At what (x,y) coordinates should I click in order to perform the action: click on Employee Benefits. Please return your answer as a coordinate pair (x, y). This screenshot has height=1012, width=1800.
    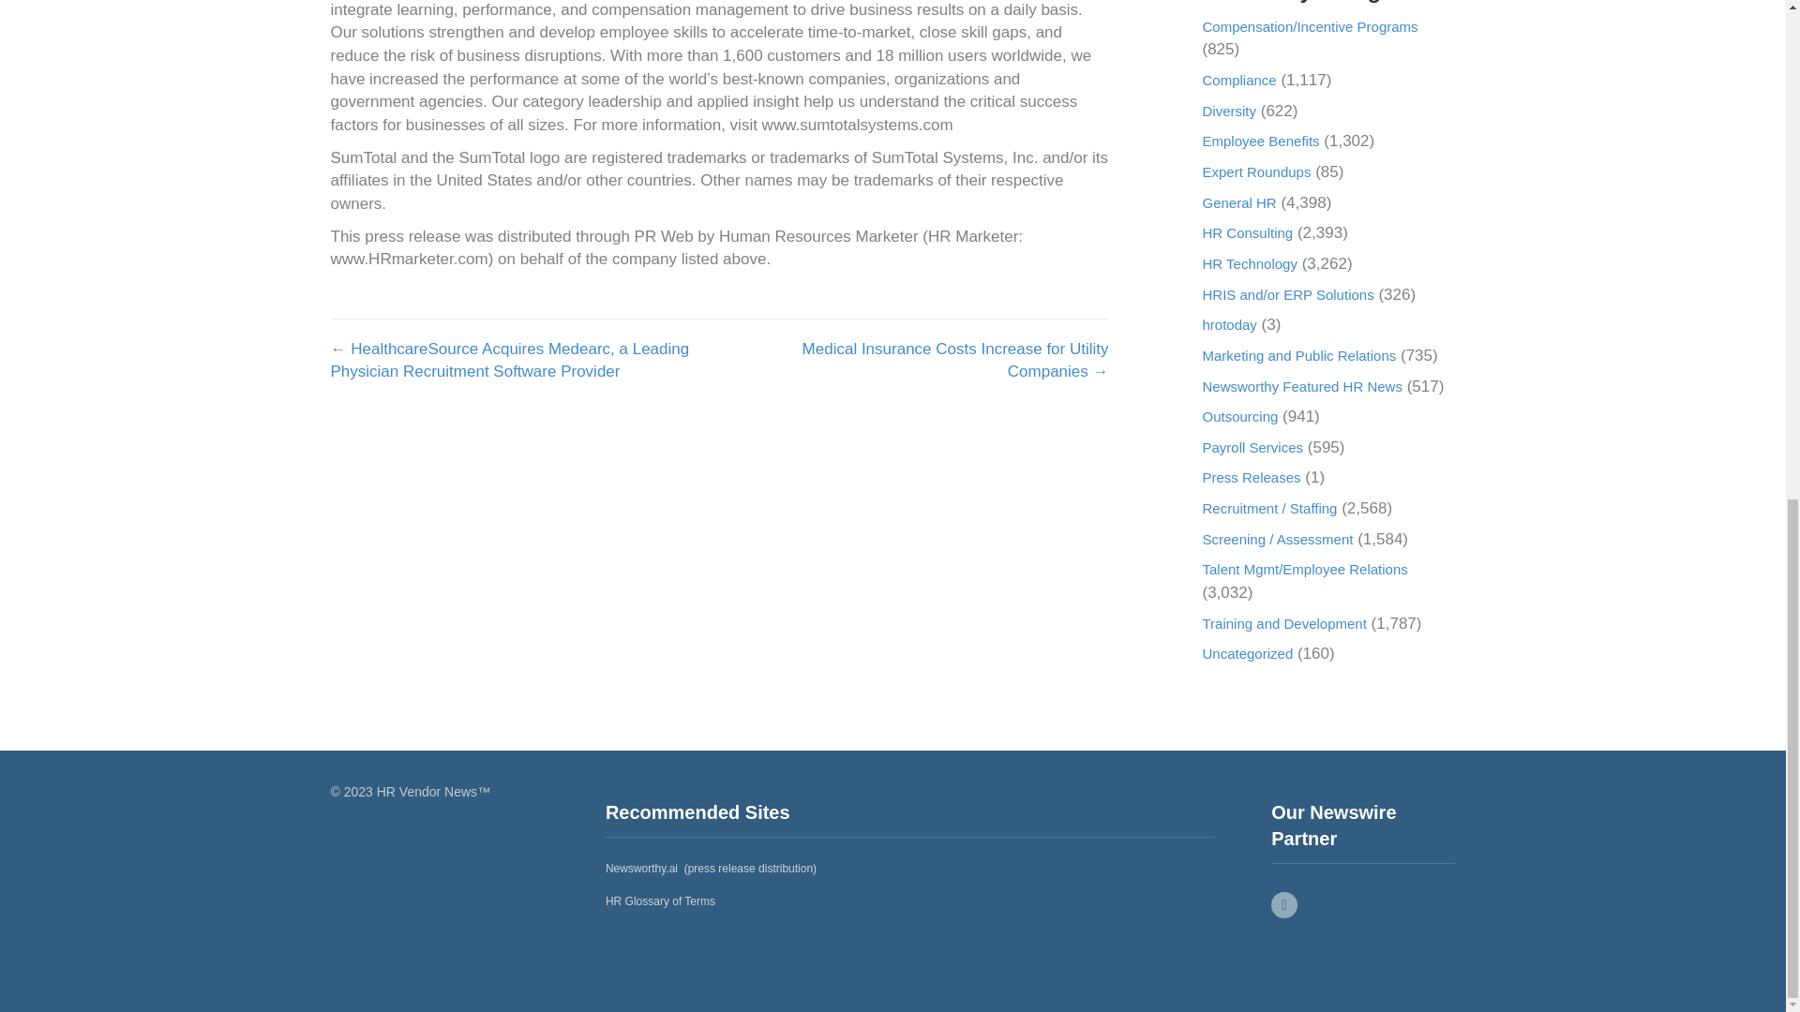
    Looking at the image, I should click on (1260, 141).